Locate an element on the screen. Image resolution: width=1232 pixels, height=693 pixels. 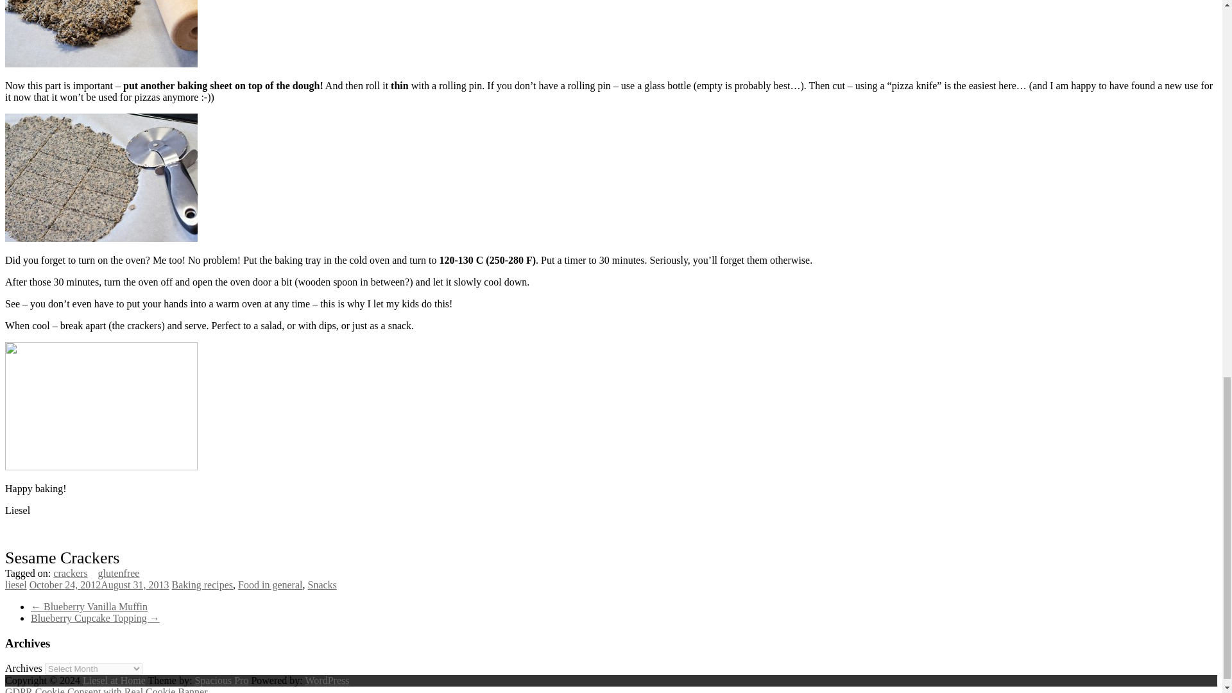
October 24, 2012August 31, 2013 is located at coordinates (99, 585).